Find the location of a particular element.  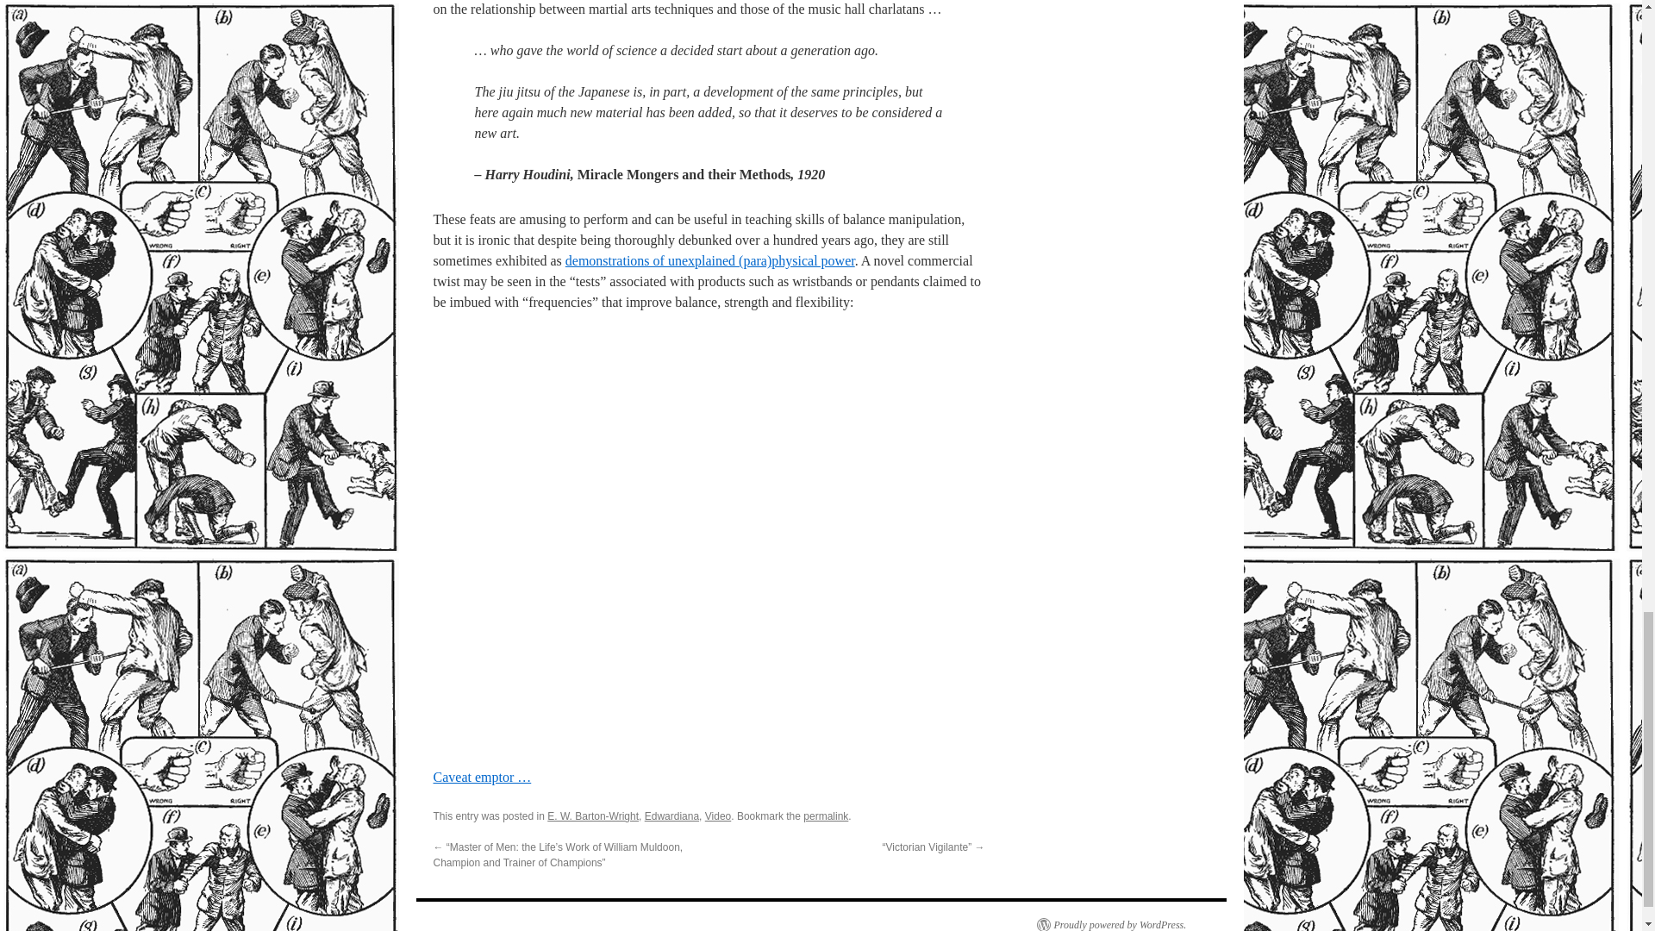

Video is located at coordinates (717, 815).